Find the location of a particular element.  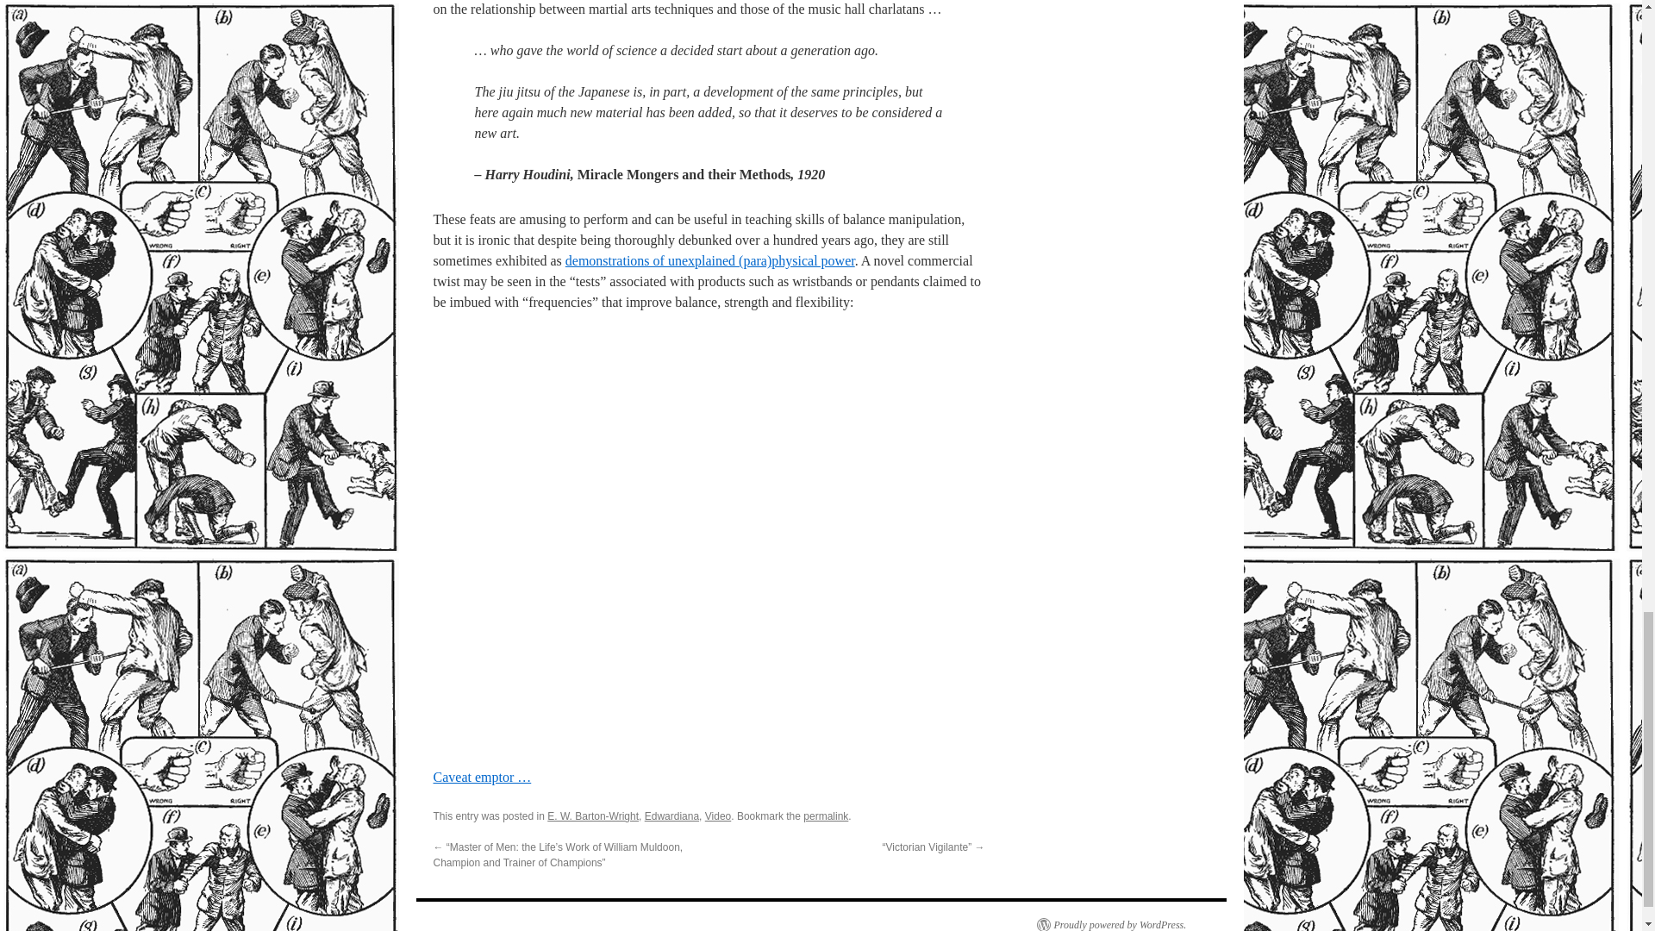

Video is located at coordinates (717, 815).